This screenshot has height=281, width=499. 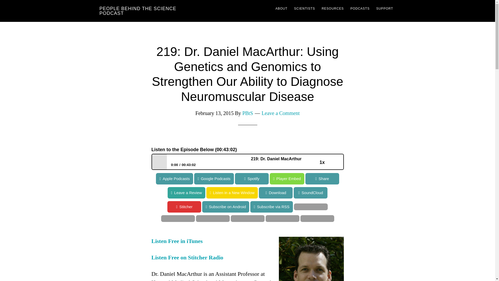 What do you see at coordinates (247, 113) in the screenshot?
I see `PBtS` at bounding box center [247, 113].